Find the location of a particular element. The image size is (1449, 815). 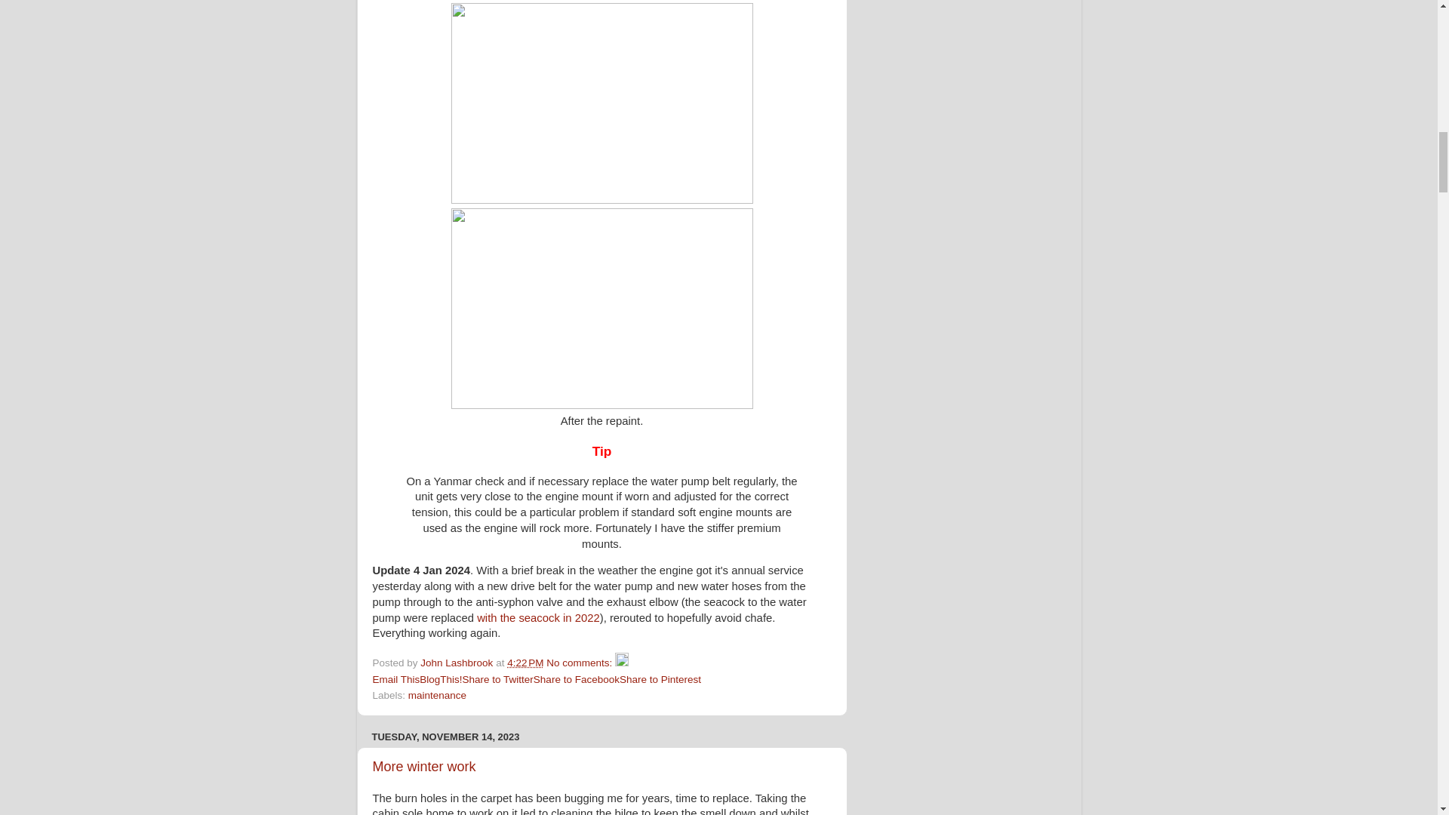

Share to Facebook is located at coordinates (577, 679).